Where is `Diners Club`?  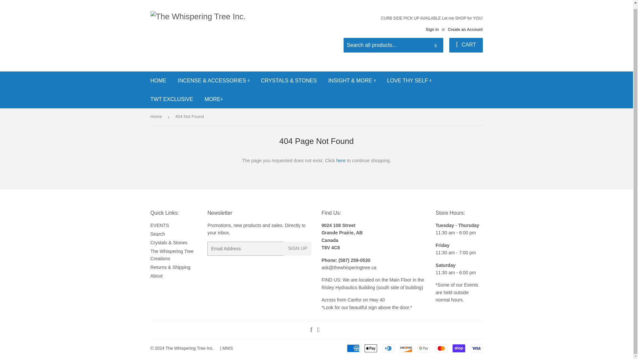
Diners Club is located at coordinates (388, 348).